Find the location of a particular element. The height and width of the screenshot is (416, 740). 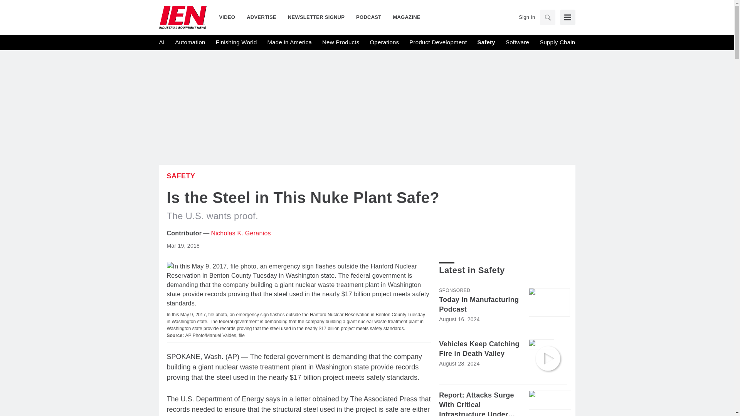

VIDEO is located at coordinates (230, 17).